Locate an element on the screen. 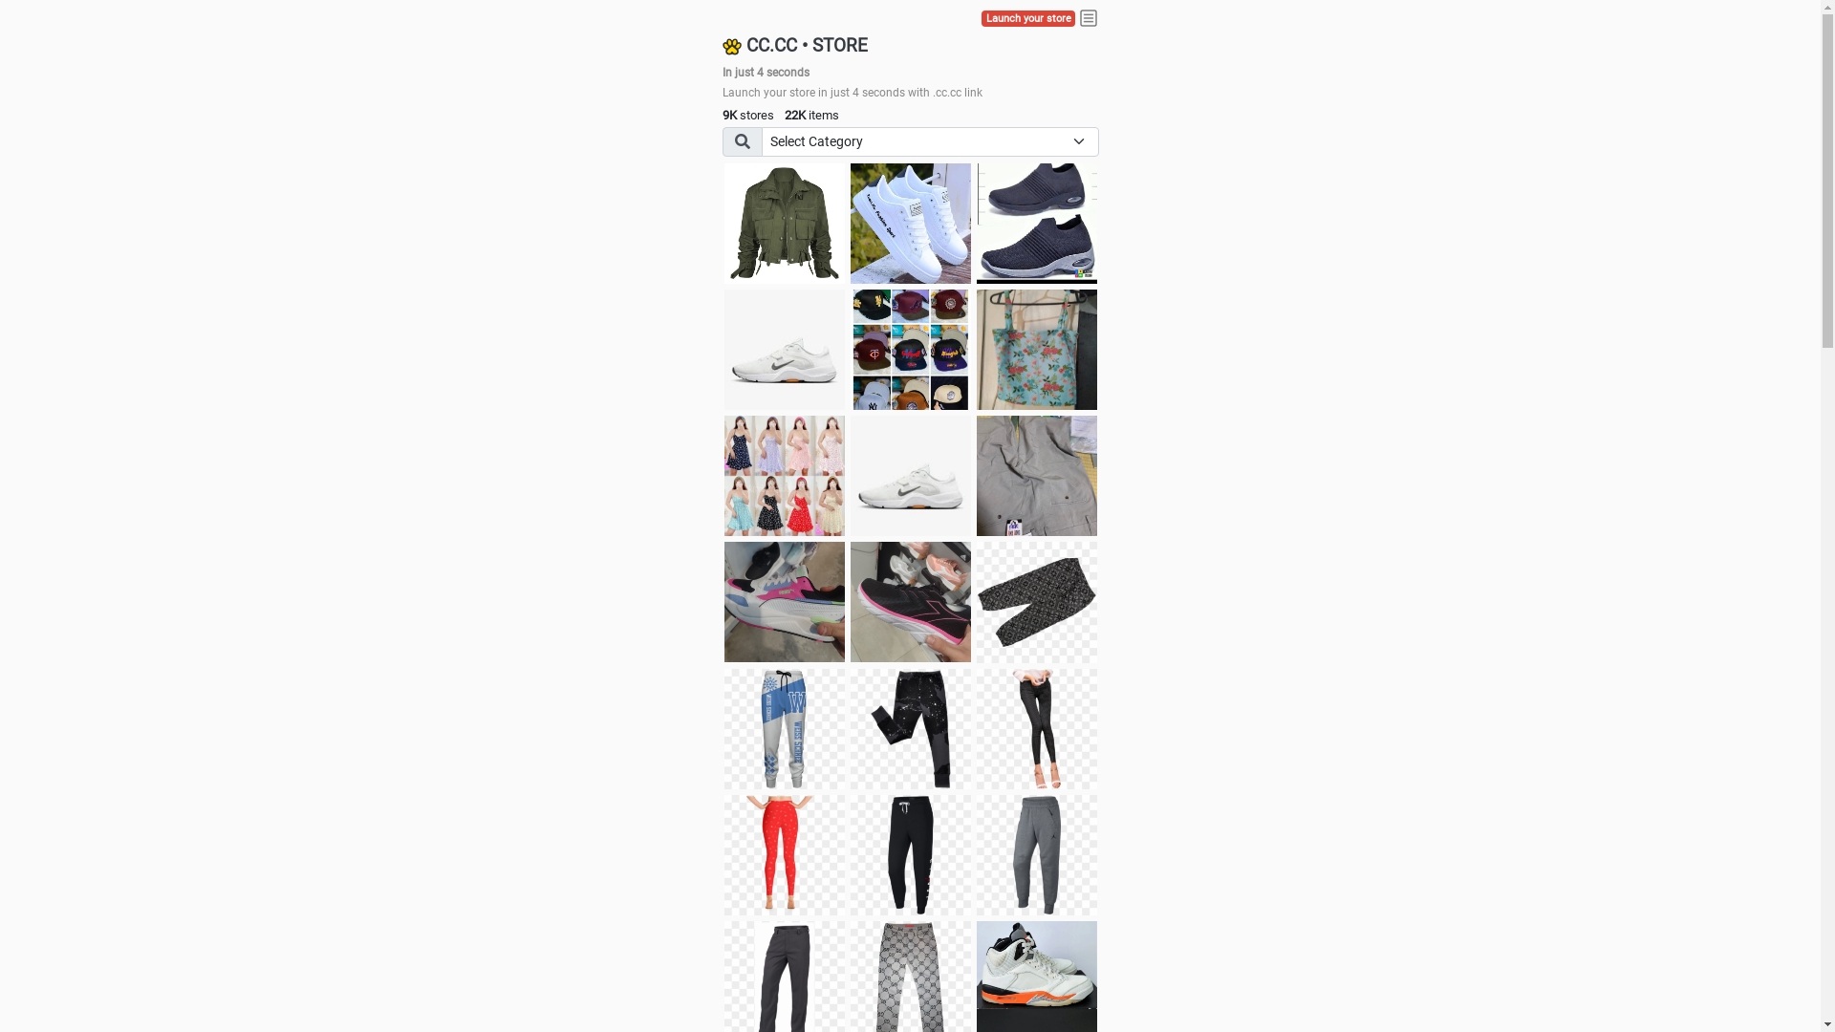 The image size is (1835, 1032). Pant is located at coordinates (1037, 855).